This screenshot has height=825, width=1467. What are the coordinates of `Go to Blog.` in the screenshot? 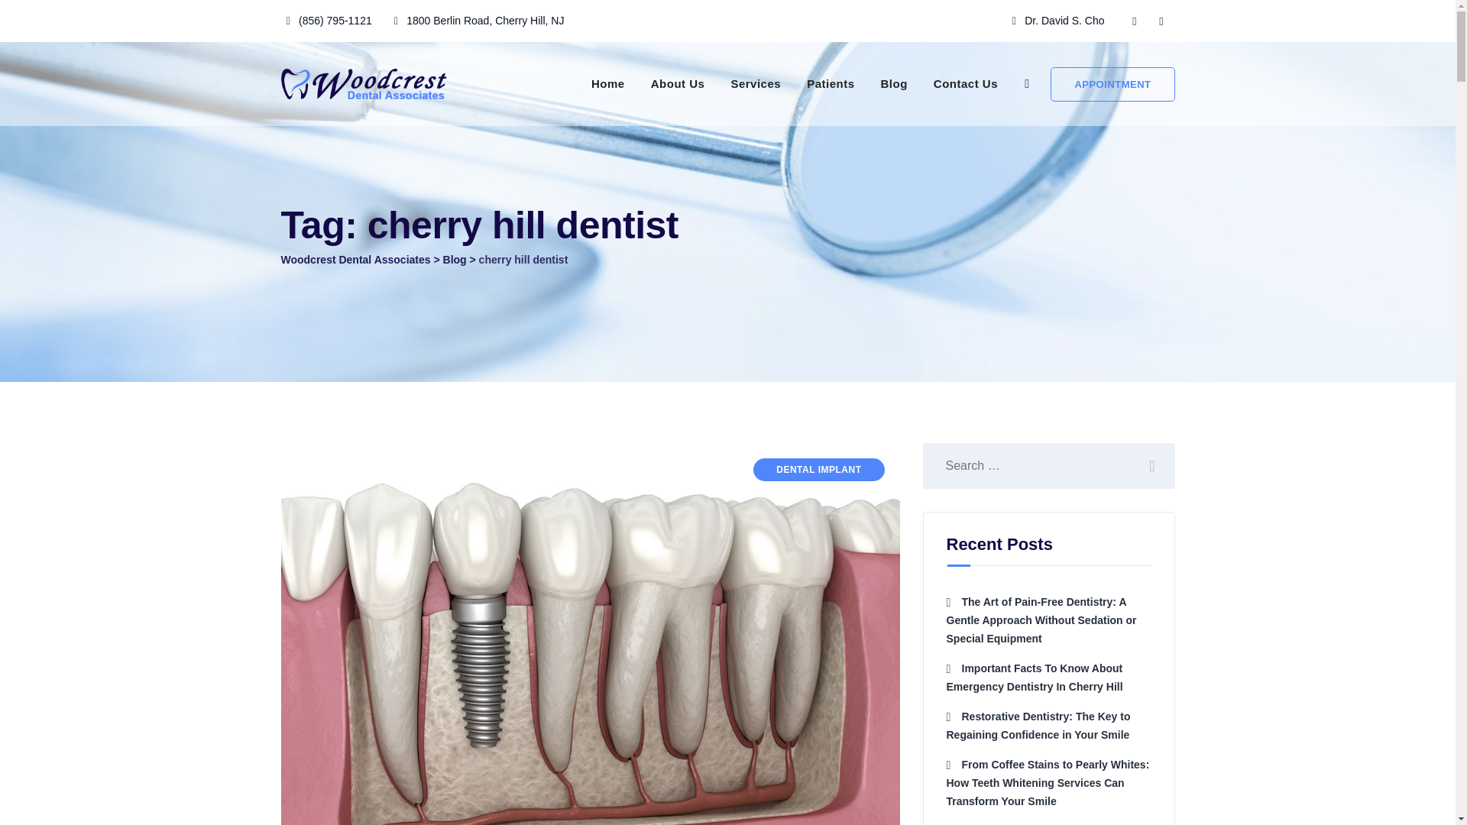 It's located at (454, 259).